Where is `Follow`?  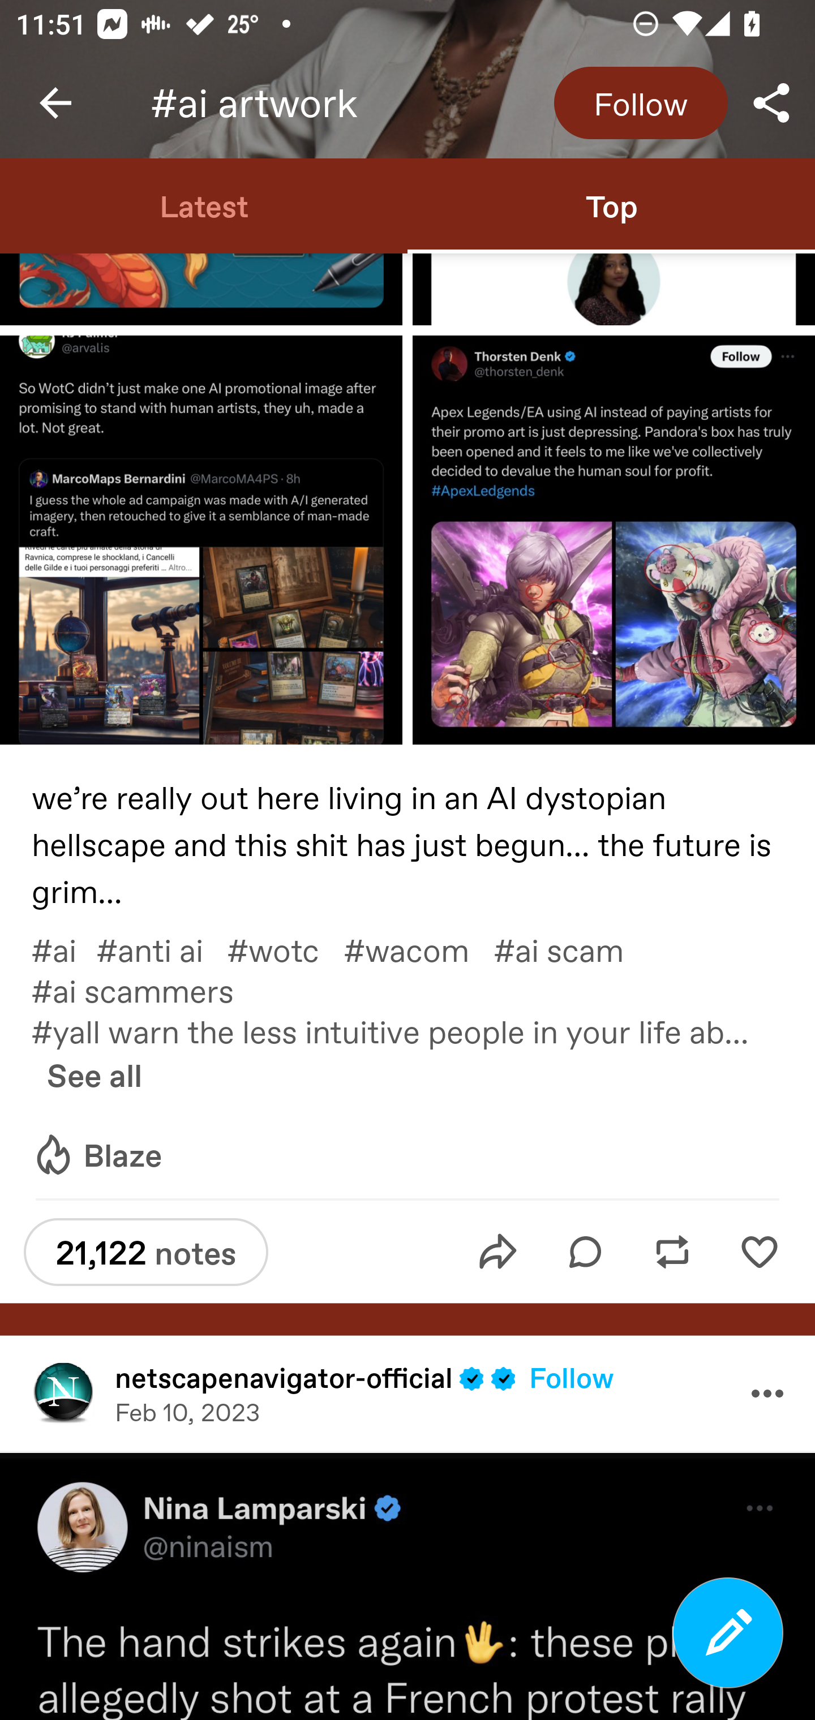
Follow is located at coordinates (571, 1377).